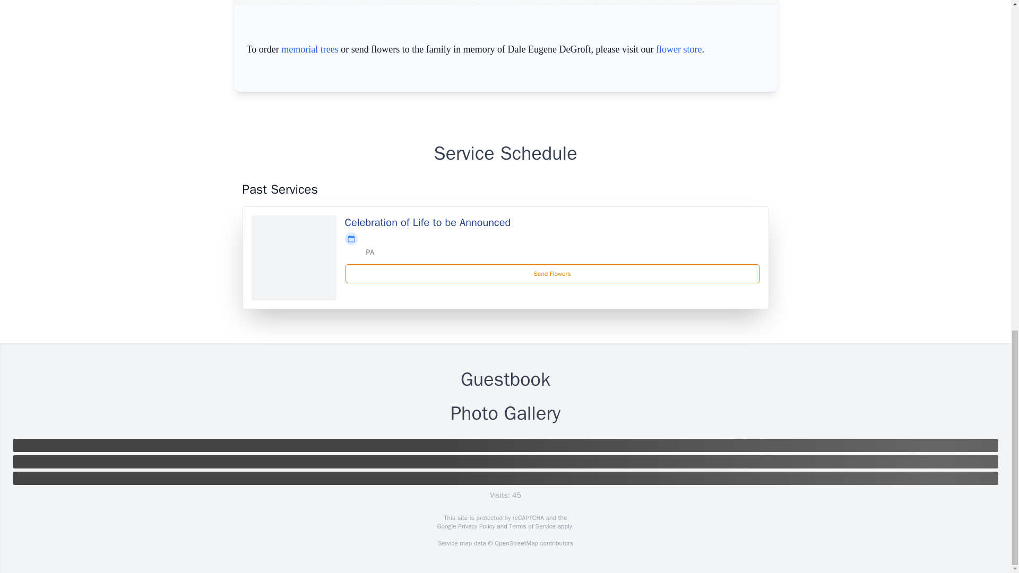 The image size is (1019, 573). What do you see at coordinates (679, 49) in the screenshot?
I see `flower store` at bounding box center [679, 49].